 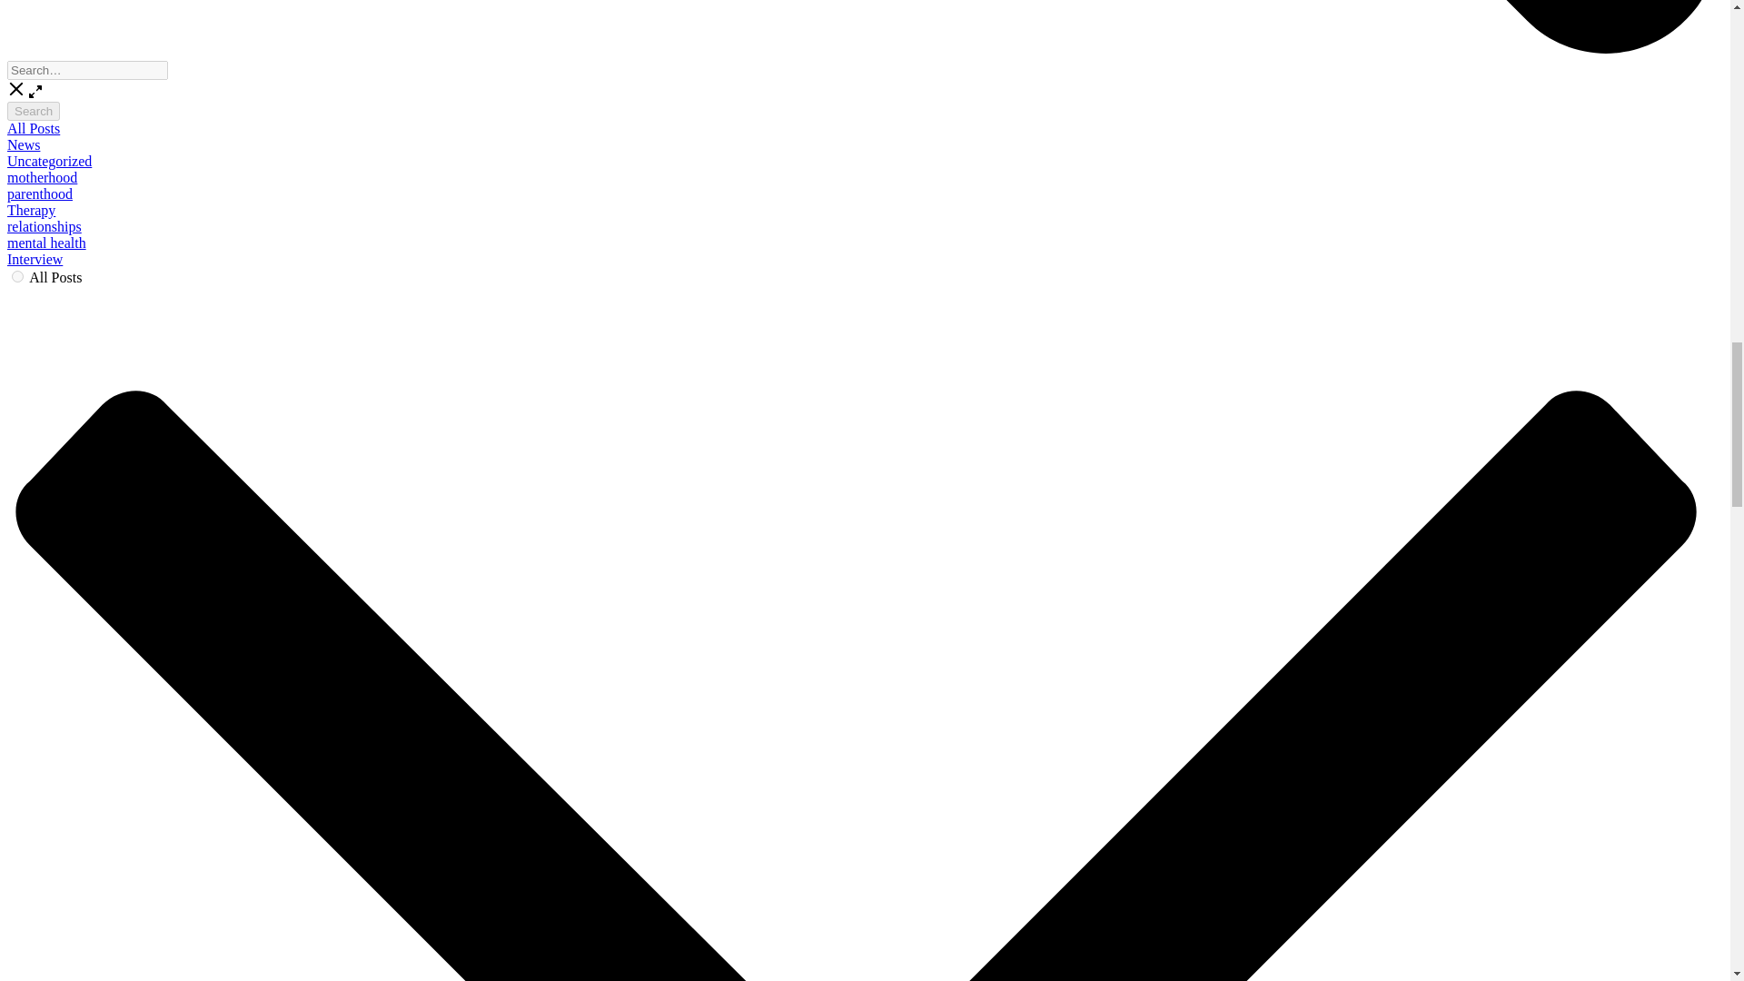 What do you see at coordinates (24, 145) in the screenshot?
I see `News` at bounding box center [24, 145].